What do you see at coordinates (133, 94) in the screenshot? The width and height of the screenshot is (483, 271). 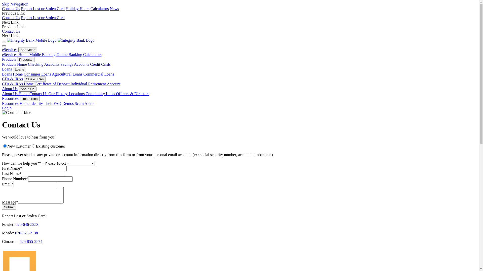 I see `Officers & Directors` at bounding box center [133, 94].